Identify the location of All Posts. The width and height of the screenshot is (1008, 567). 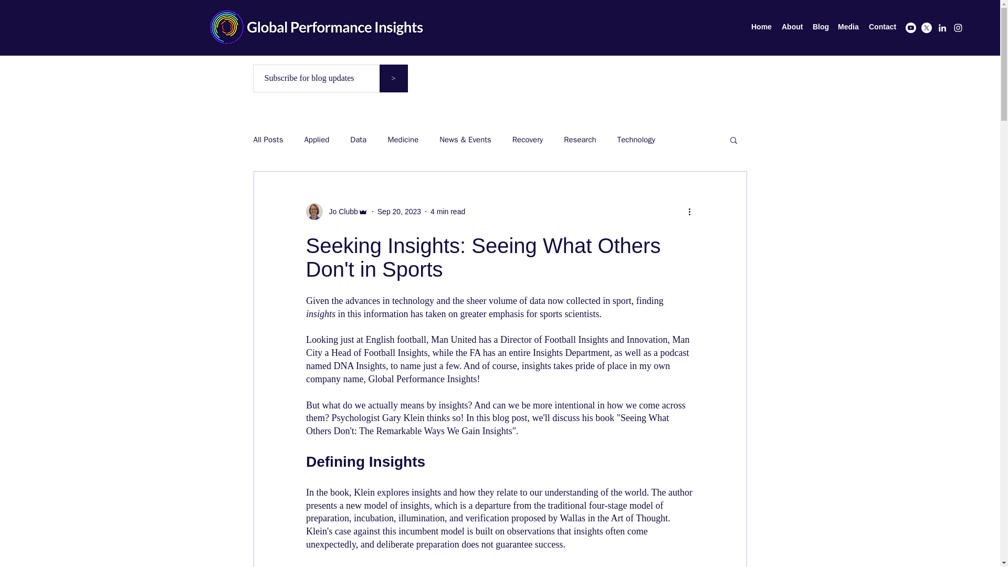
(268, 139).